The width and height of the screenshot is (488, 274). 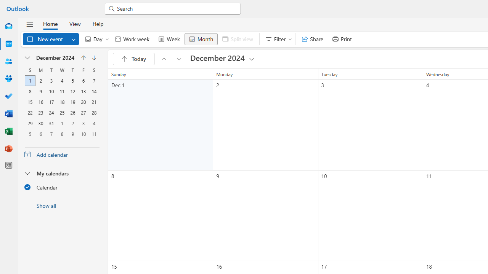 What do you see at coordinates (62, 155) in the screenshot?
I see `Add calendar` at bounding box center [62, 155].